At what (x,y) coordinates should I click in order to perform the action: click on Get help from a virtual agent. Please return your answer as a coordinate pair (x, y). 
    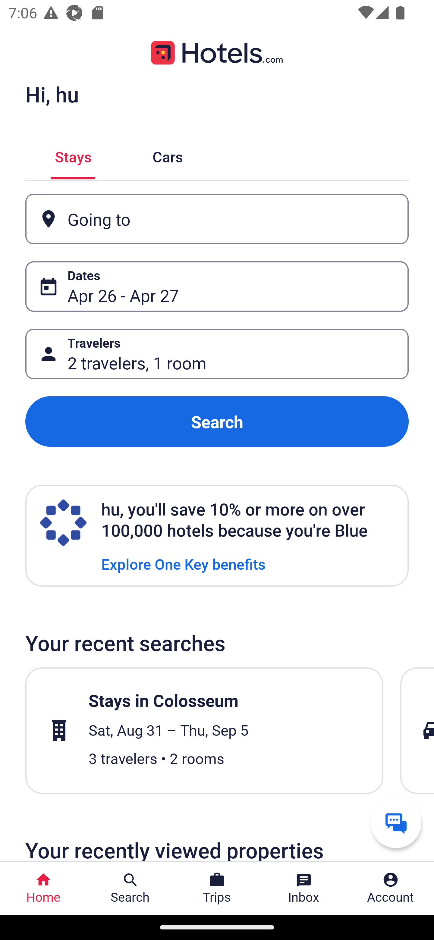
    Looking at the image, I should click on (396, 822).